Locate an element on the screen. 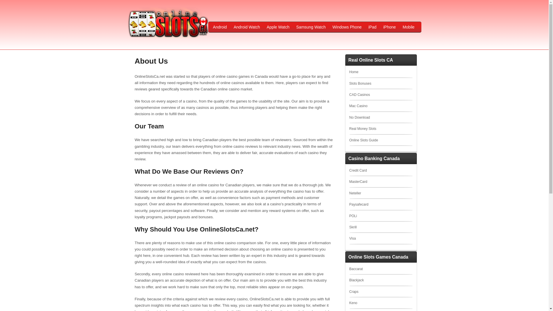 Image resolution: width=553 pixels, height=311 pixels. Real Money Slots is located at coordinates (362, 128).